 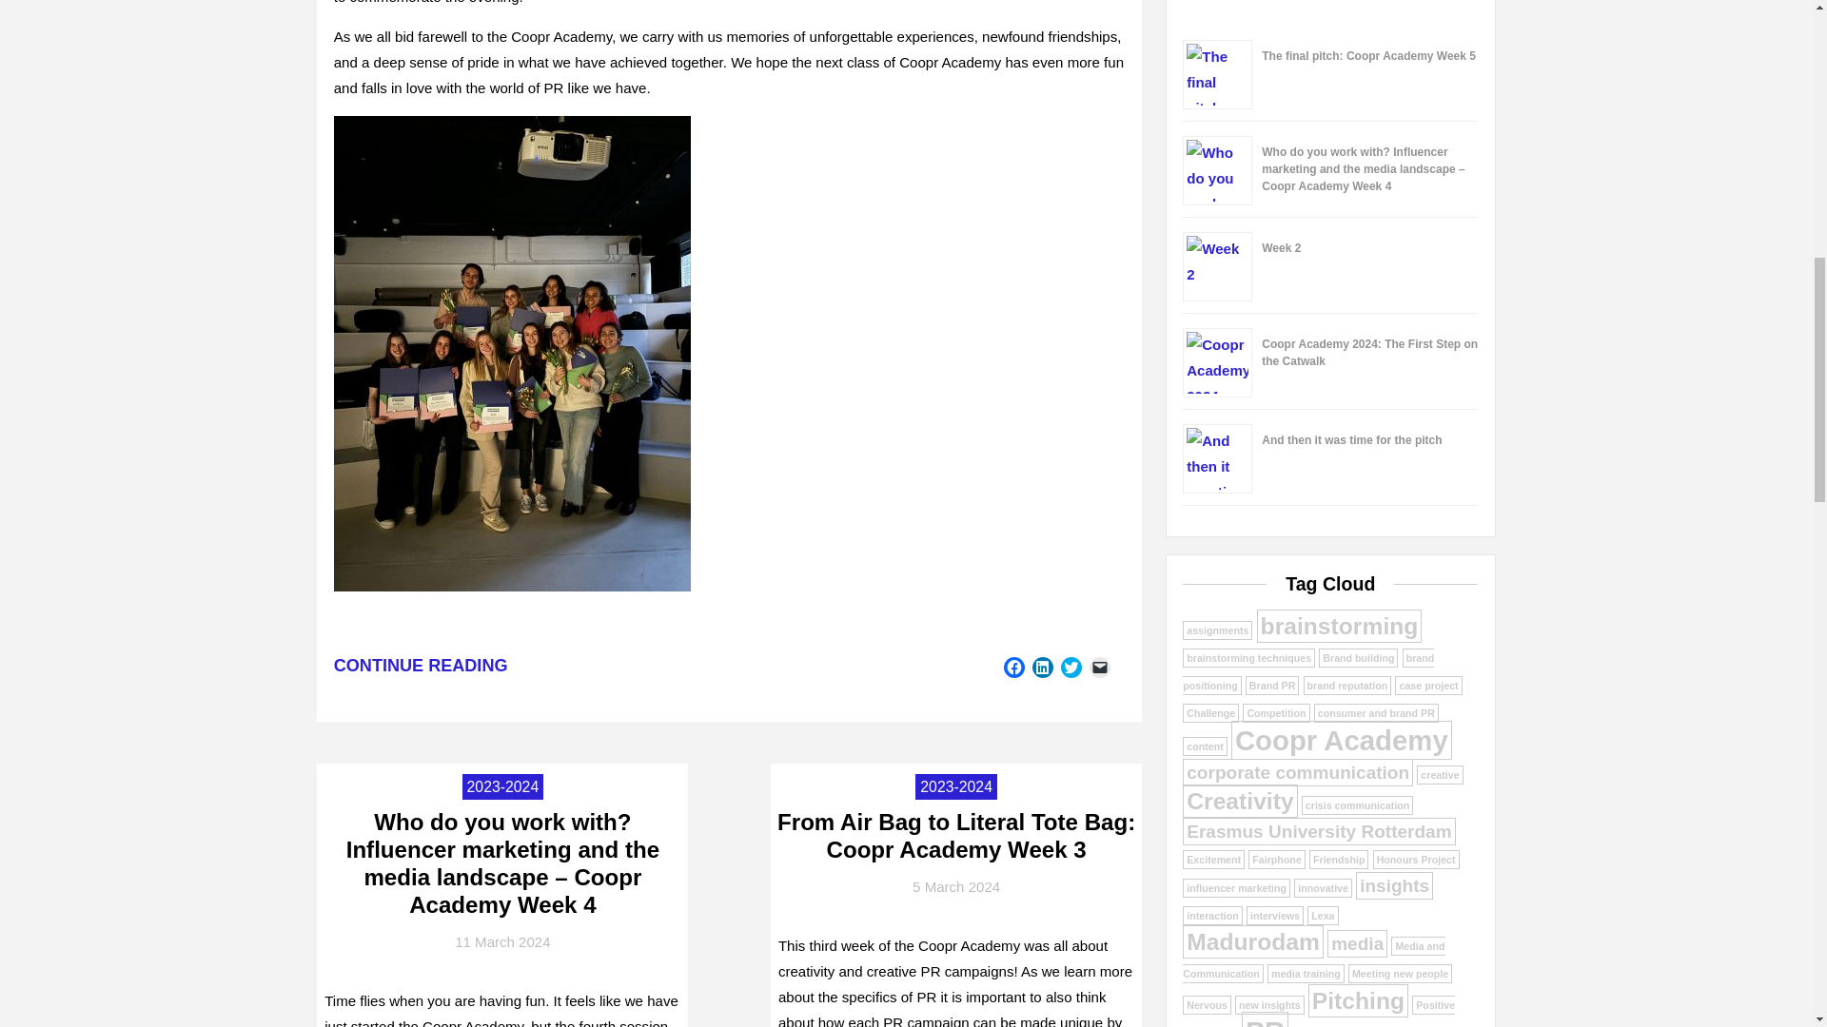 What do you see at coordinates (421, 666) in the screenshot?
I see `CONTINUE READING` at bounding box center [421, 666].